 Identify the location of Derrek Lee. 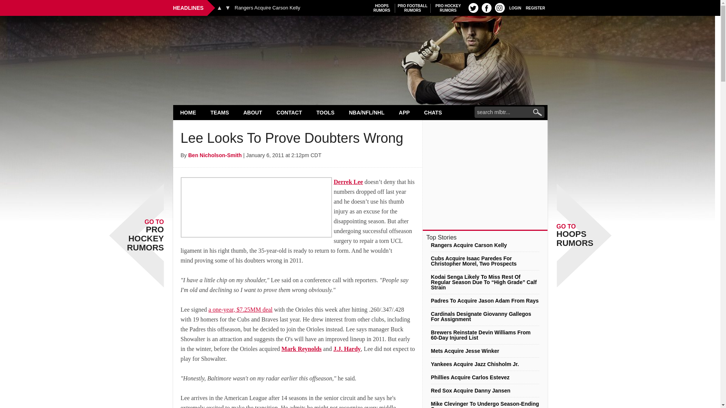
(188, 112).